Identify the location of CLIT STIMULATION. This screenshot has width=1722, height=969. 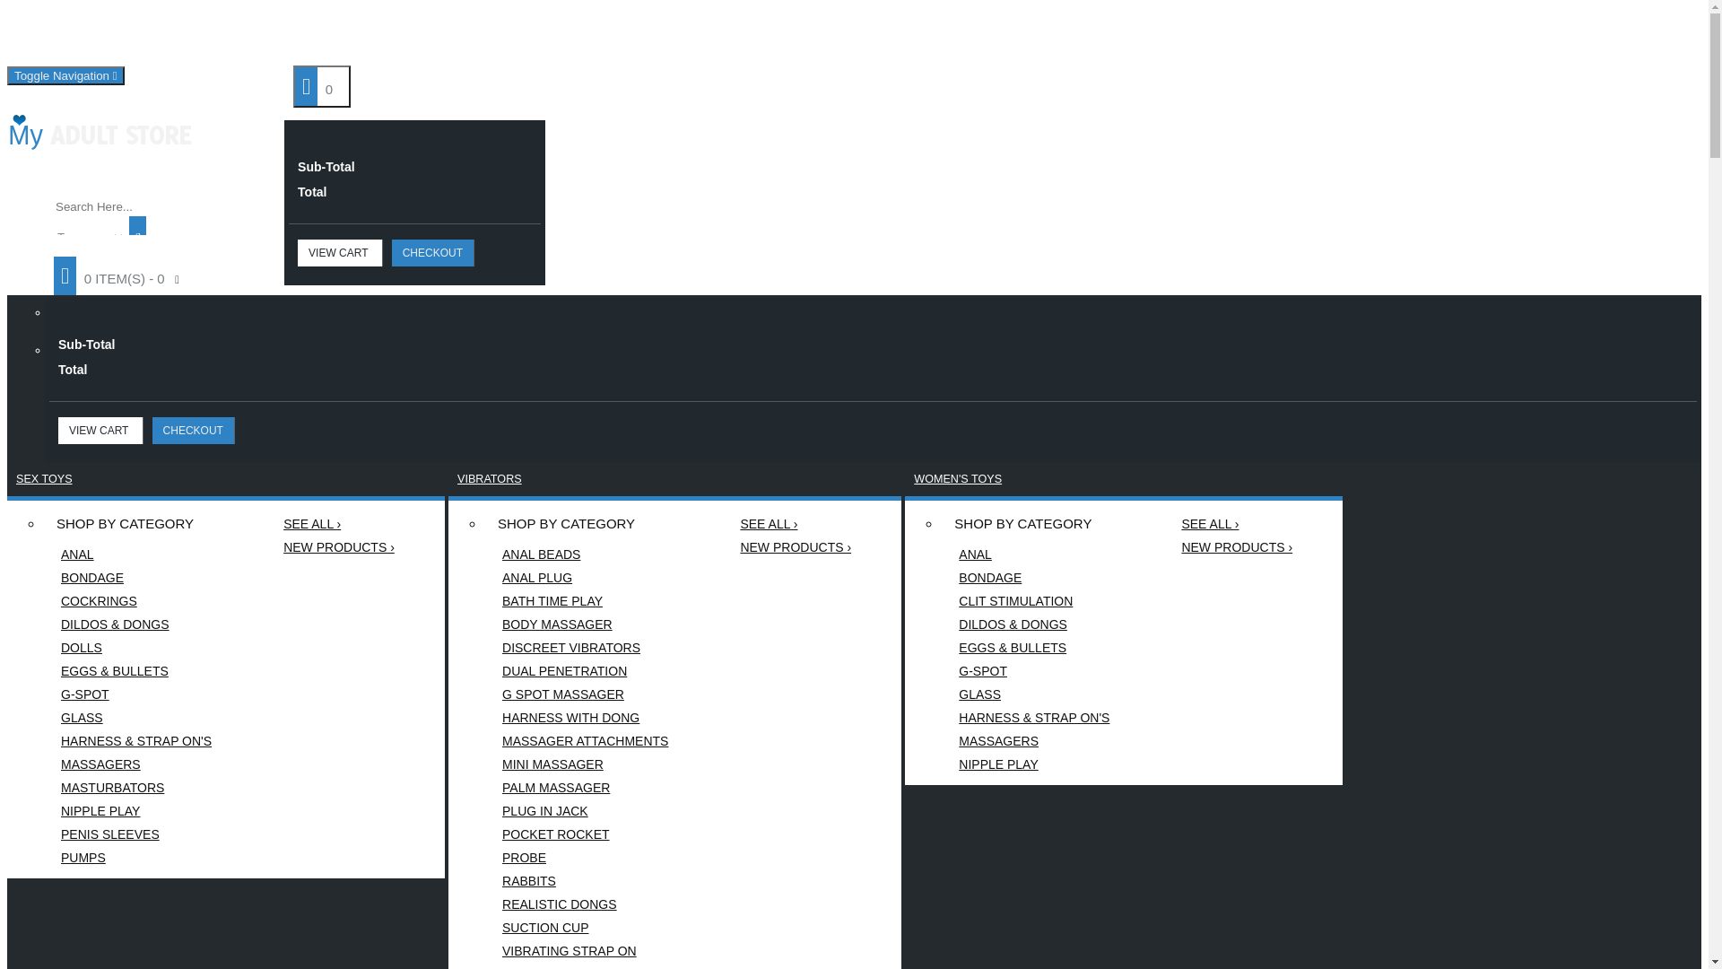
(1034, 601).